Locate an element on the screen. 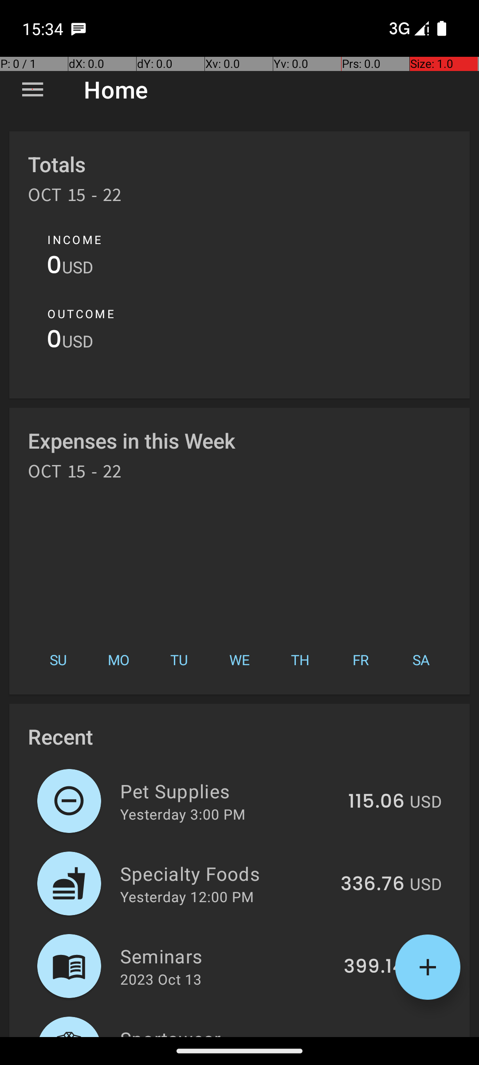  Seminars is located at coordinates (227, 956).